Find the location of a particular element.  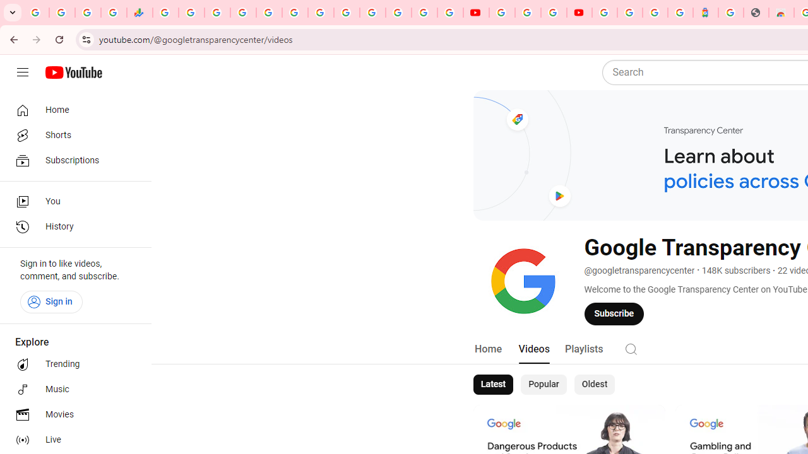

Sign in - Google Accounts is located at coordinates (629, 13).